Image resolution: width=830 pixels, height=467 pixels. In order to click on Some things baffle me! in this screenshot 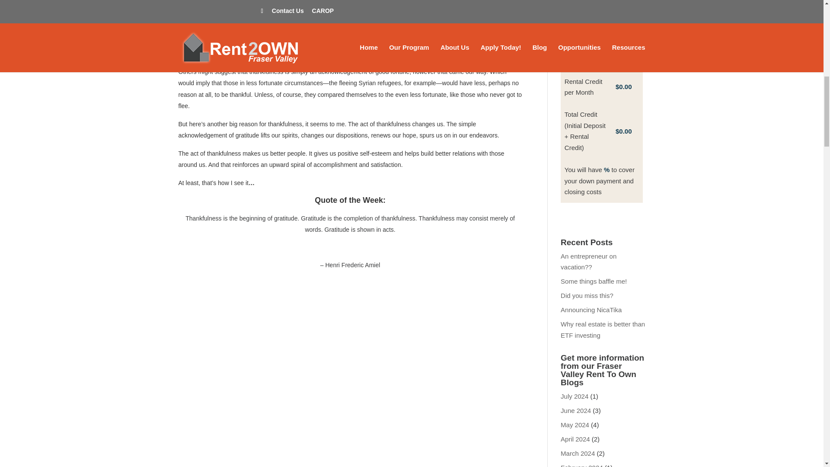, I will do `click(594, 281)`.